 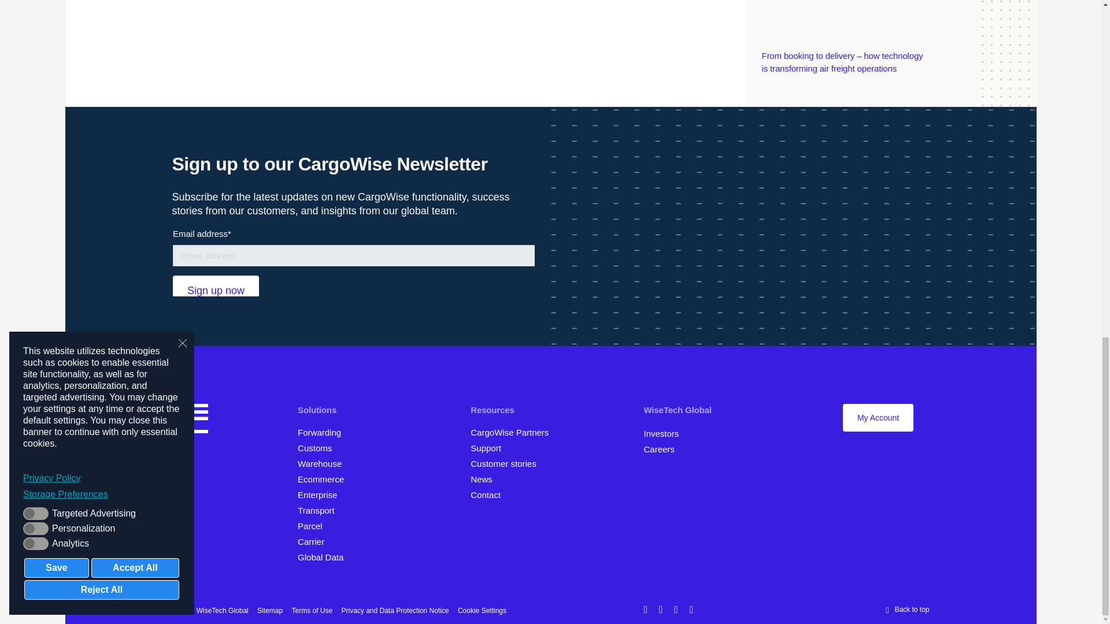 What do you see at coordinates (316, 541) in the screenshot?
I see `CargoWise Carrier` at bounding box center [316, 541].